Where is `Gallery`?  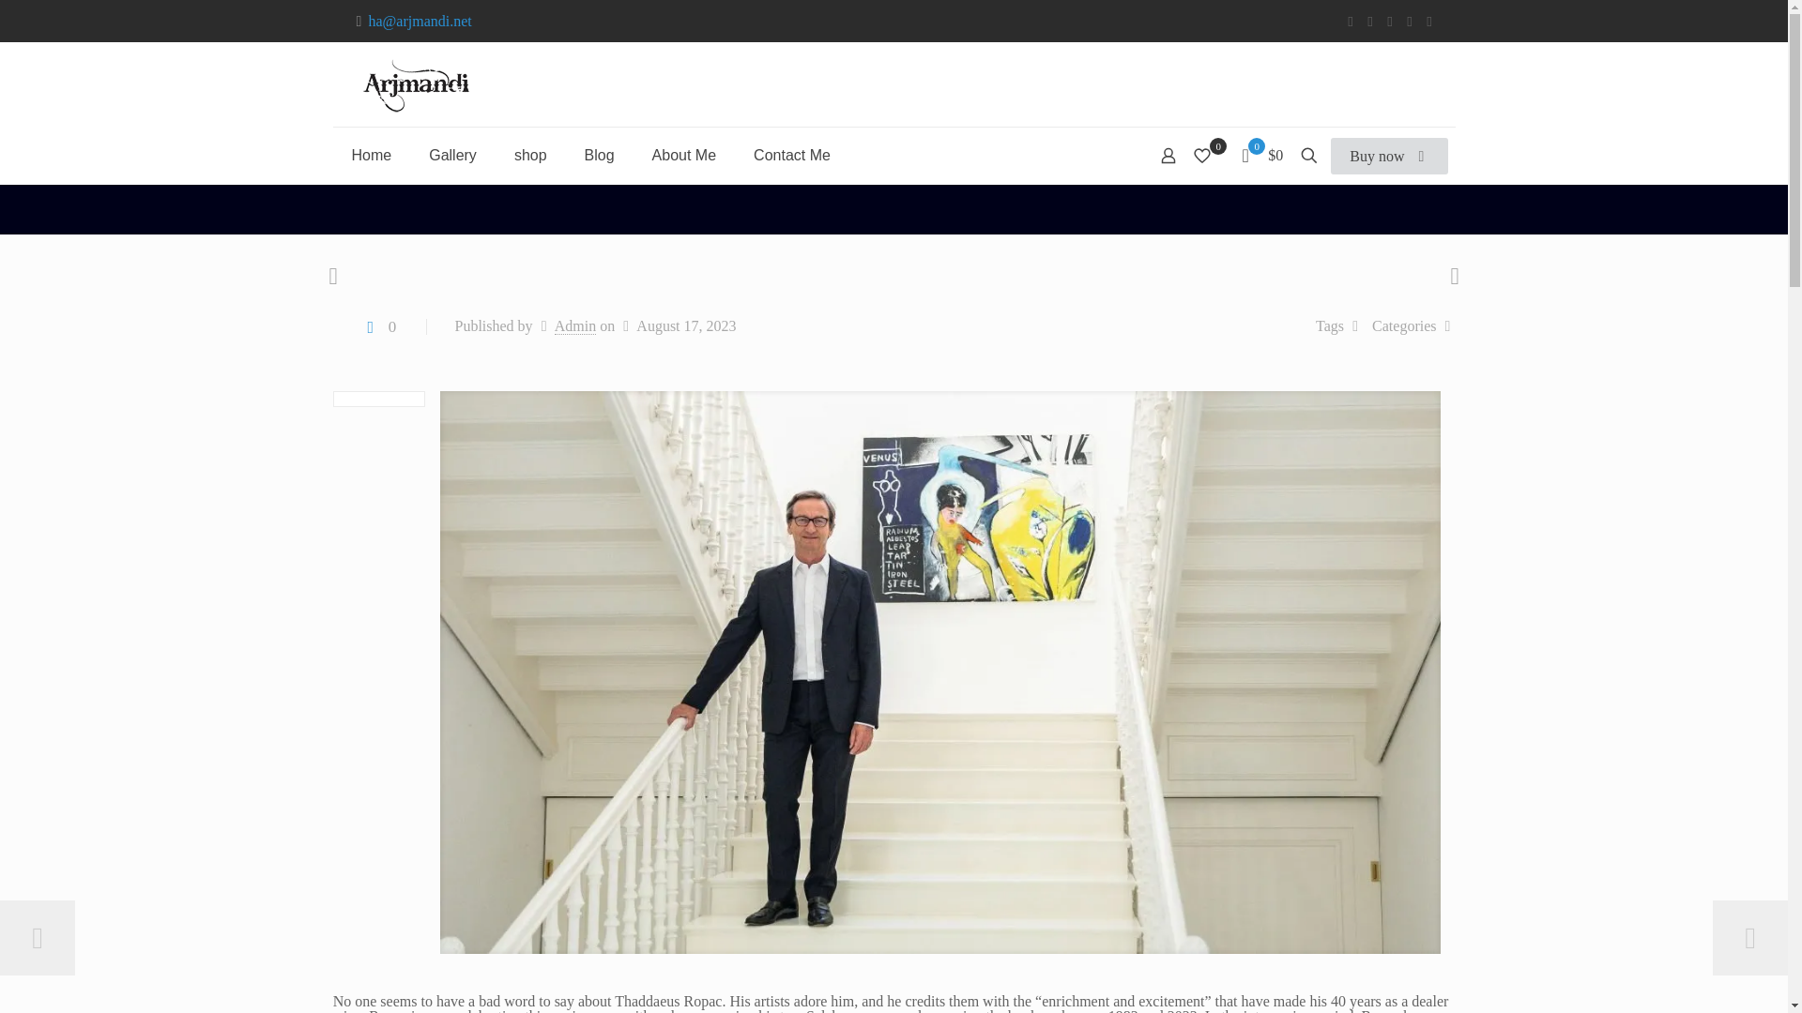 Gallery is located at coordinates (452, 156).